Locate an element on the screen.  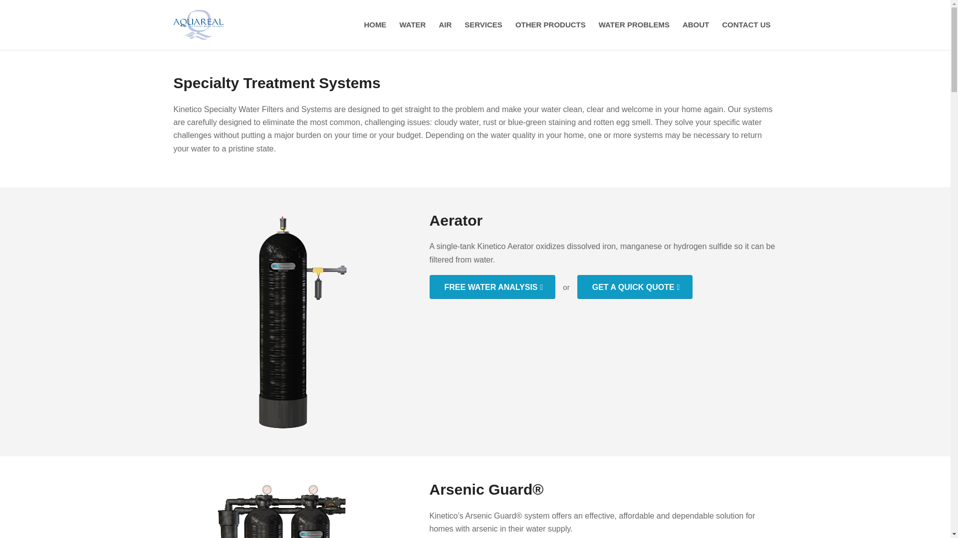
WATER PROBLEMS is located at coordinates (634, 25).